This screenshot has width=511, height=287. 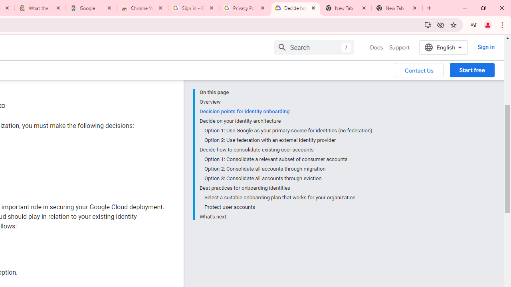 What do you see at coordinates (288, 159) in the screenshot?
I see `Option 1: Consolidate a relevant subset of consumer accounts` at bounding box center [288, 159].